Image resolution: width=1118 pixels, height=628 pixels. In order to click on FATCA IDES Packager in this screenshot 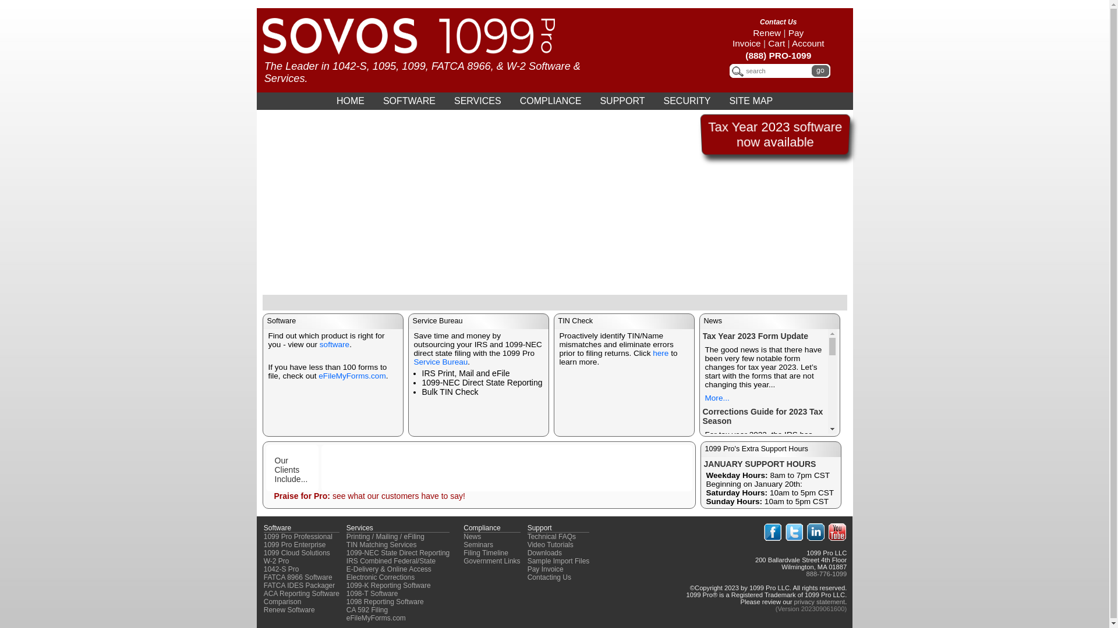, I will do `click(299, 586)`.